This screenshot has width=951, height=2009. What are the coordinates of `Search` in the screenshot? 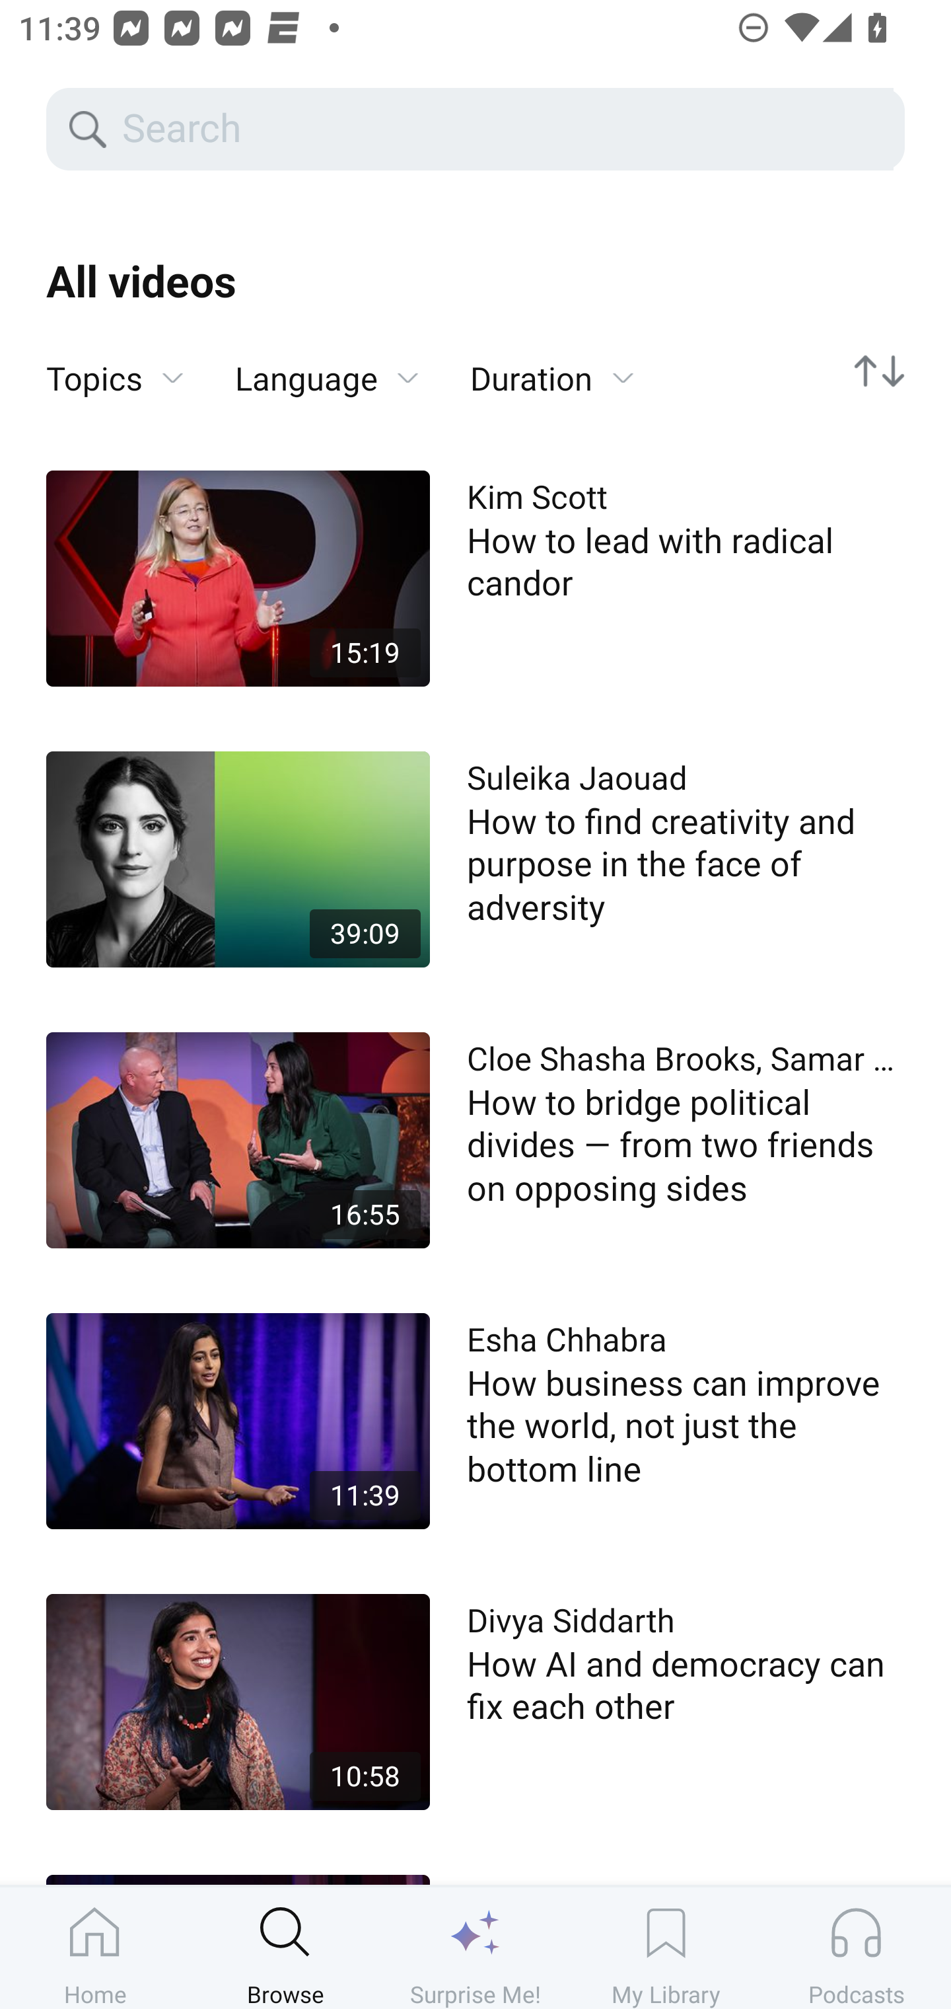 It's located at (506, 130).